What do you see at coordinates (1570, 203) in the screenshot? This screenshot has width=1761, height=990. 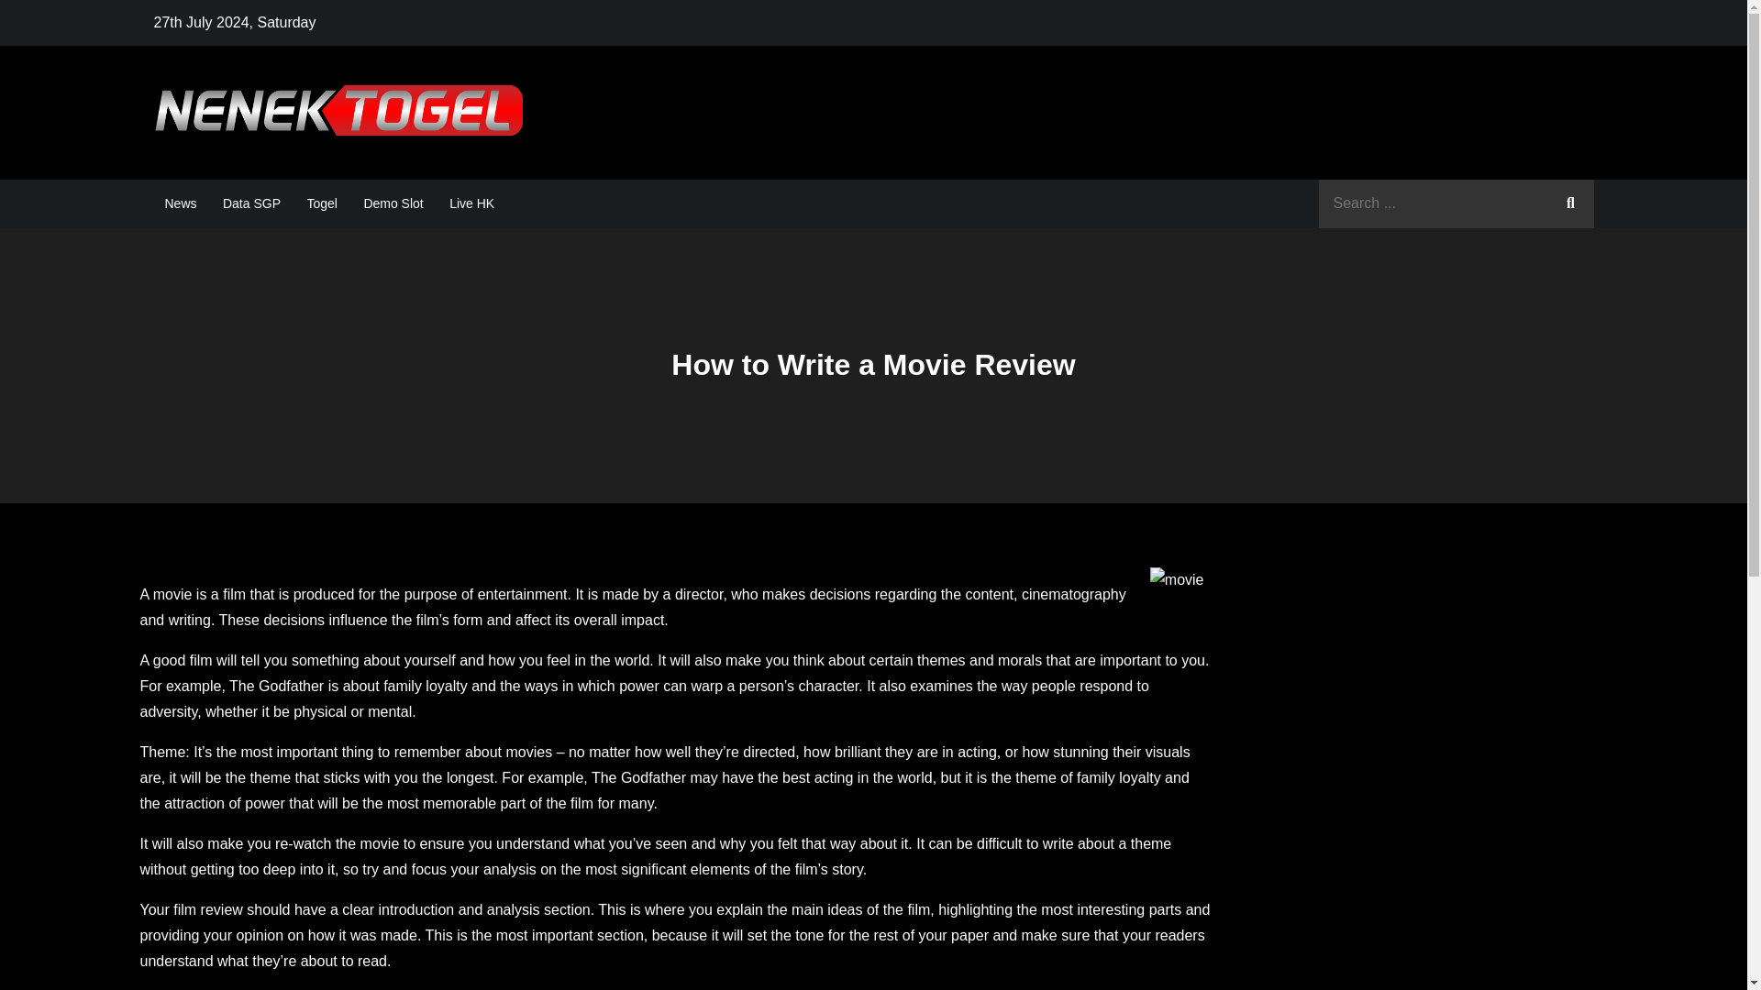 I see `Search` at bounding box center [1570, 203].